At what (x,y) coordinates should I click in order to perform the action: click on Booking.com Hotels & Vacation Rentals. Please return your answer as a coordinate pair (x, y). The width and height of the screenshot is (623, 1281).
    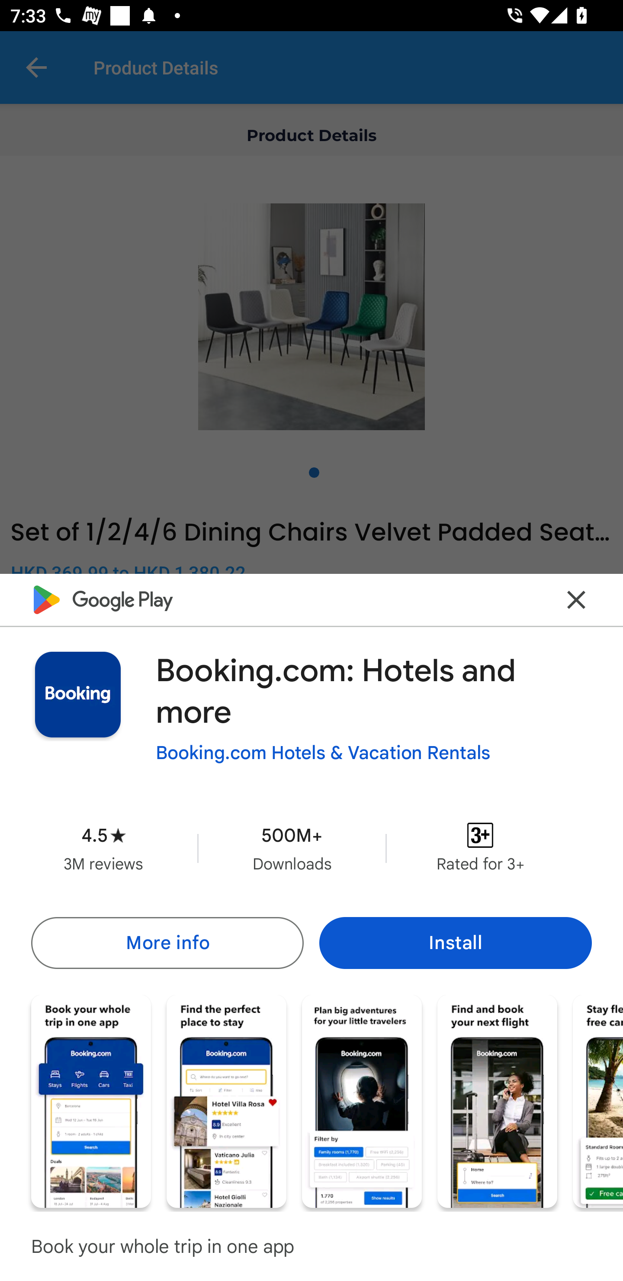
    Looking at the image, I should click on (323, 753).